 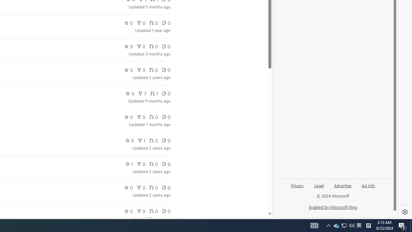 I want to click on 1, so click(x=129, y=164).